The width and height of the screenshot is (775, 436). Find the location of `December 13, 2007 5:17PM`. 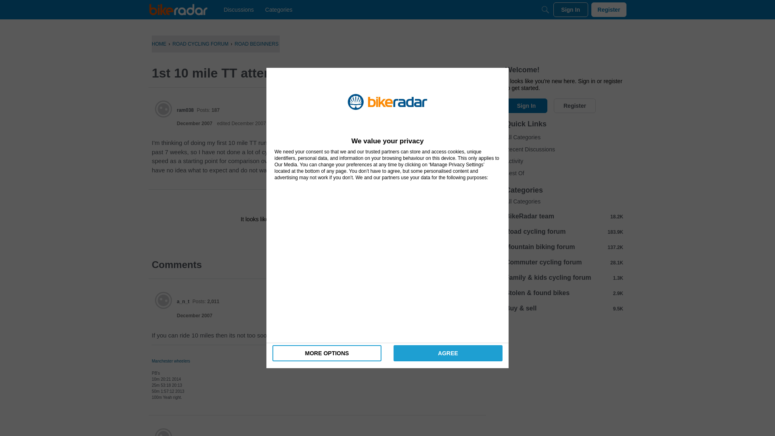

December 13, 2007 5:17PM is located at coordinates (195, 124).